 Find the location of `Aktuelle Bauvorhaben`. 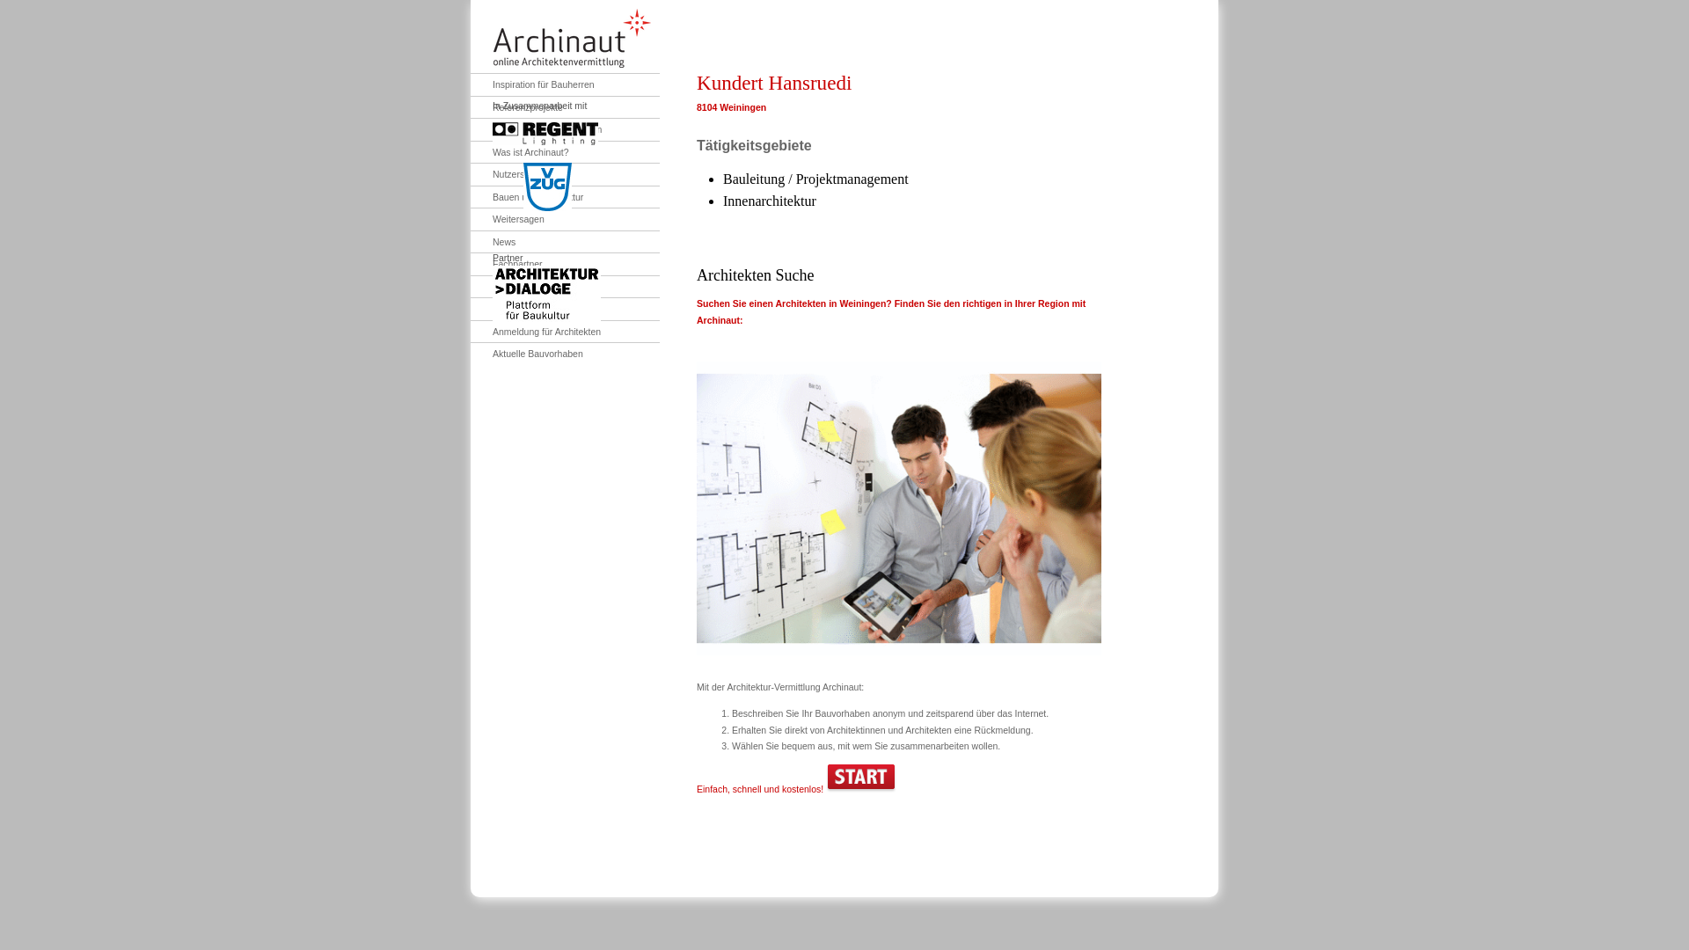

Aktuelle Bauvorhaben is located at coordinates (527, 354).